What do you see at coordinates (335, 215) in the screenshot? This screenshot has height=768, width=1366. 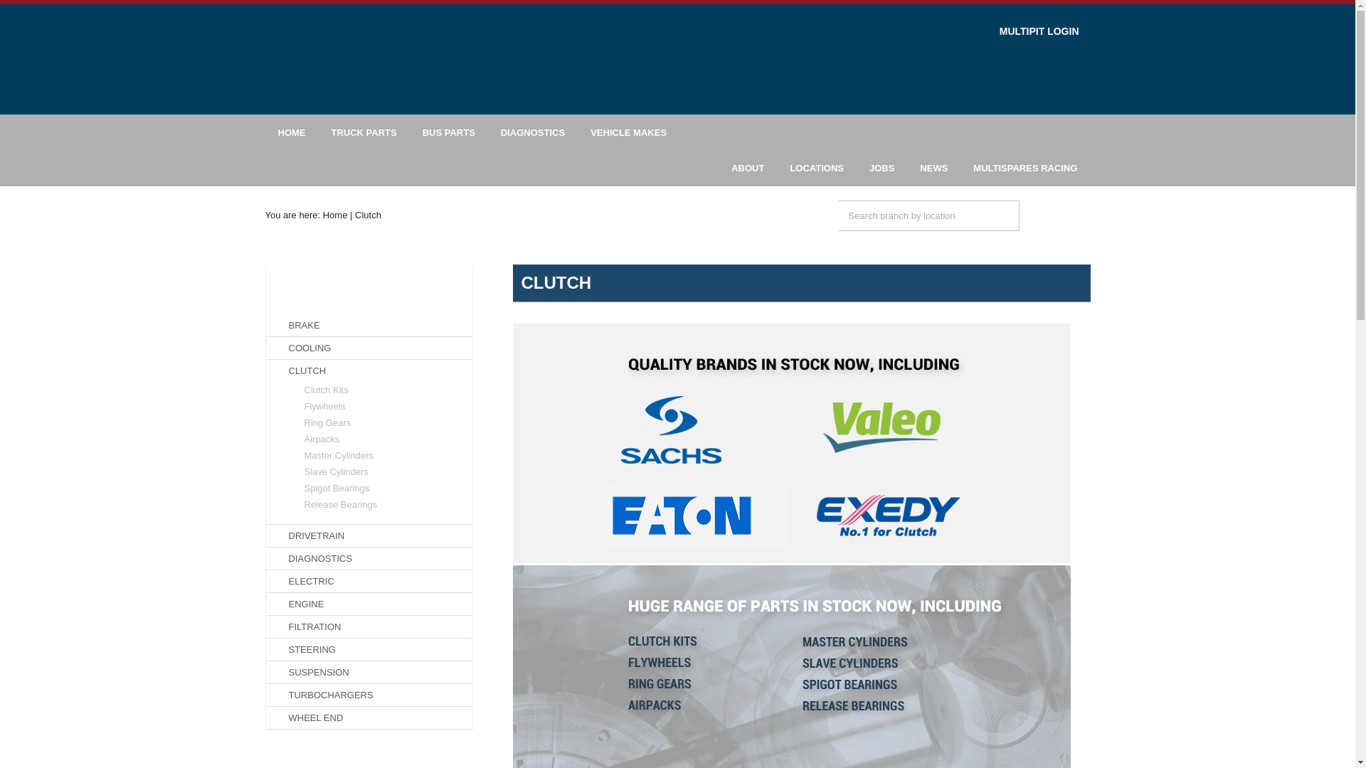 I see `Go to Multispares Truck Parts.` at bounding box center [335, 215].